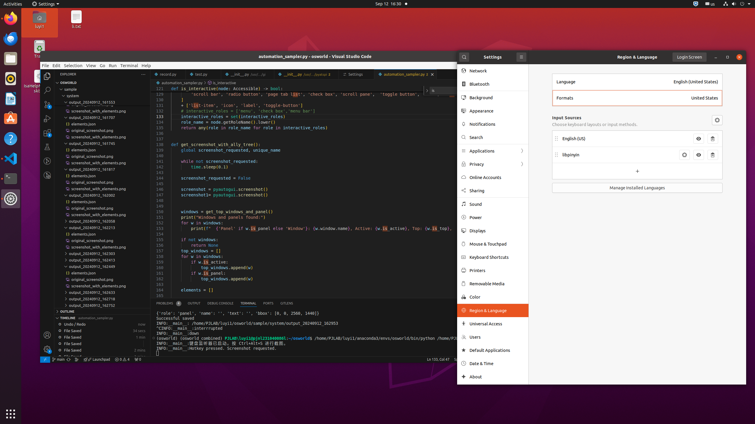  What do you see at coordinates (717, 120) in the screenshot?
I see `Menu` at bounding box center [717, 120].